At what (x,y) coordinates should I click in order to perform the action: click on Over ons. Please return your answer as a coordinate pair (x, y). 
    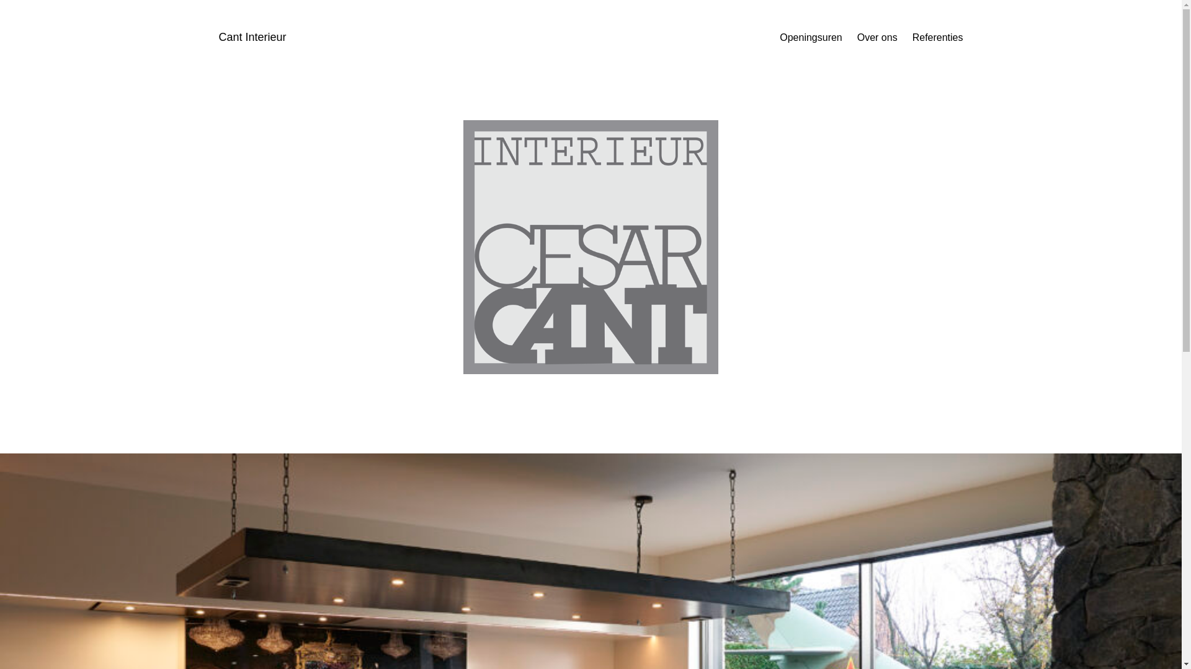
    Looking at the image, I should click on (877, 38).